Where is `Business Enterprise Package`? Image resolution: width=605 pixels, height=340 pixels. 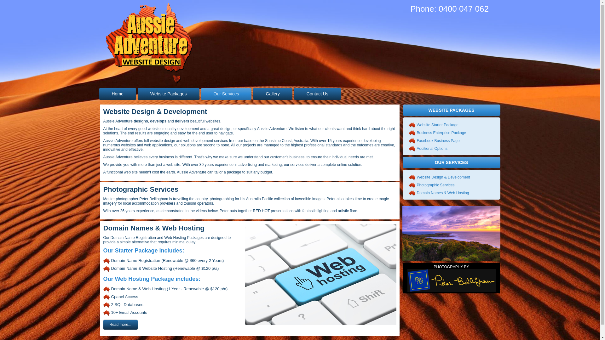 Business Enterprise Package is located at coordinates (441, 133).